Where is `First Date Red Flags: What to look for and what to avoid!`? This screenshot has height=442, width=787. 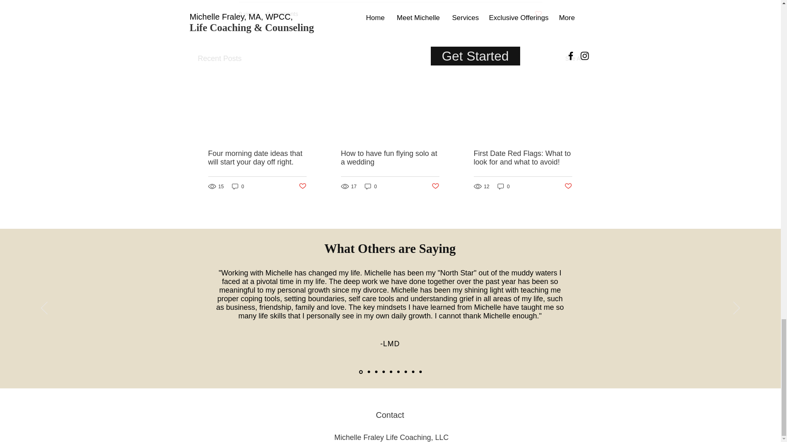 First Date Red Flags: What to look for and what to avoid! is located at coordinates (523, 158).